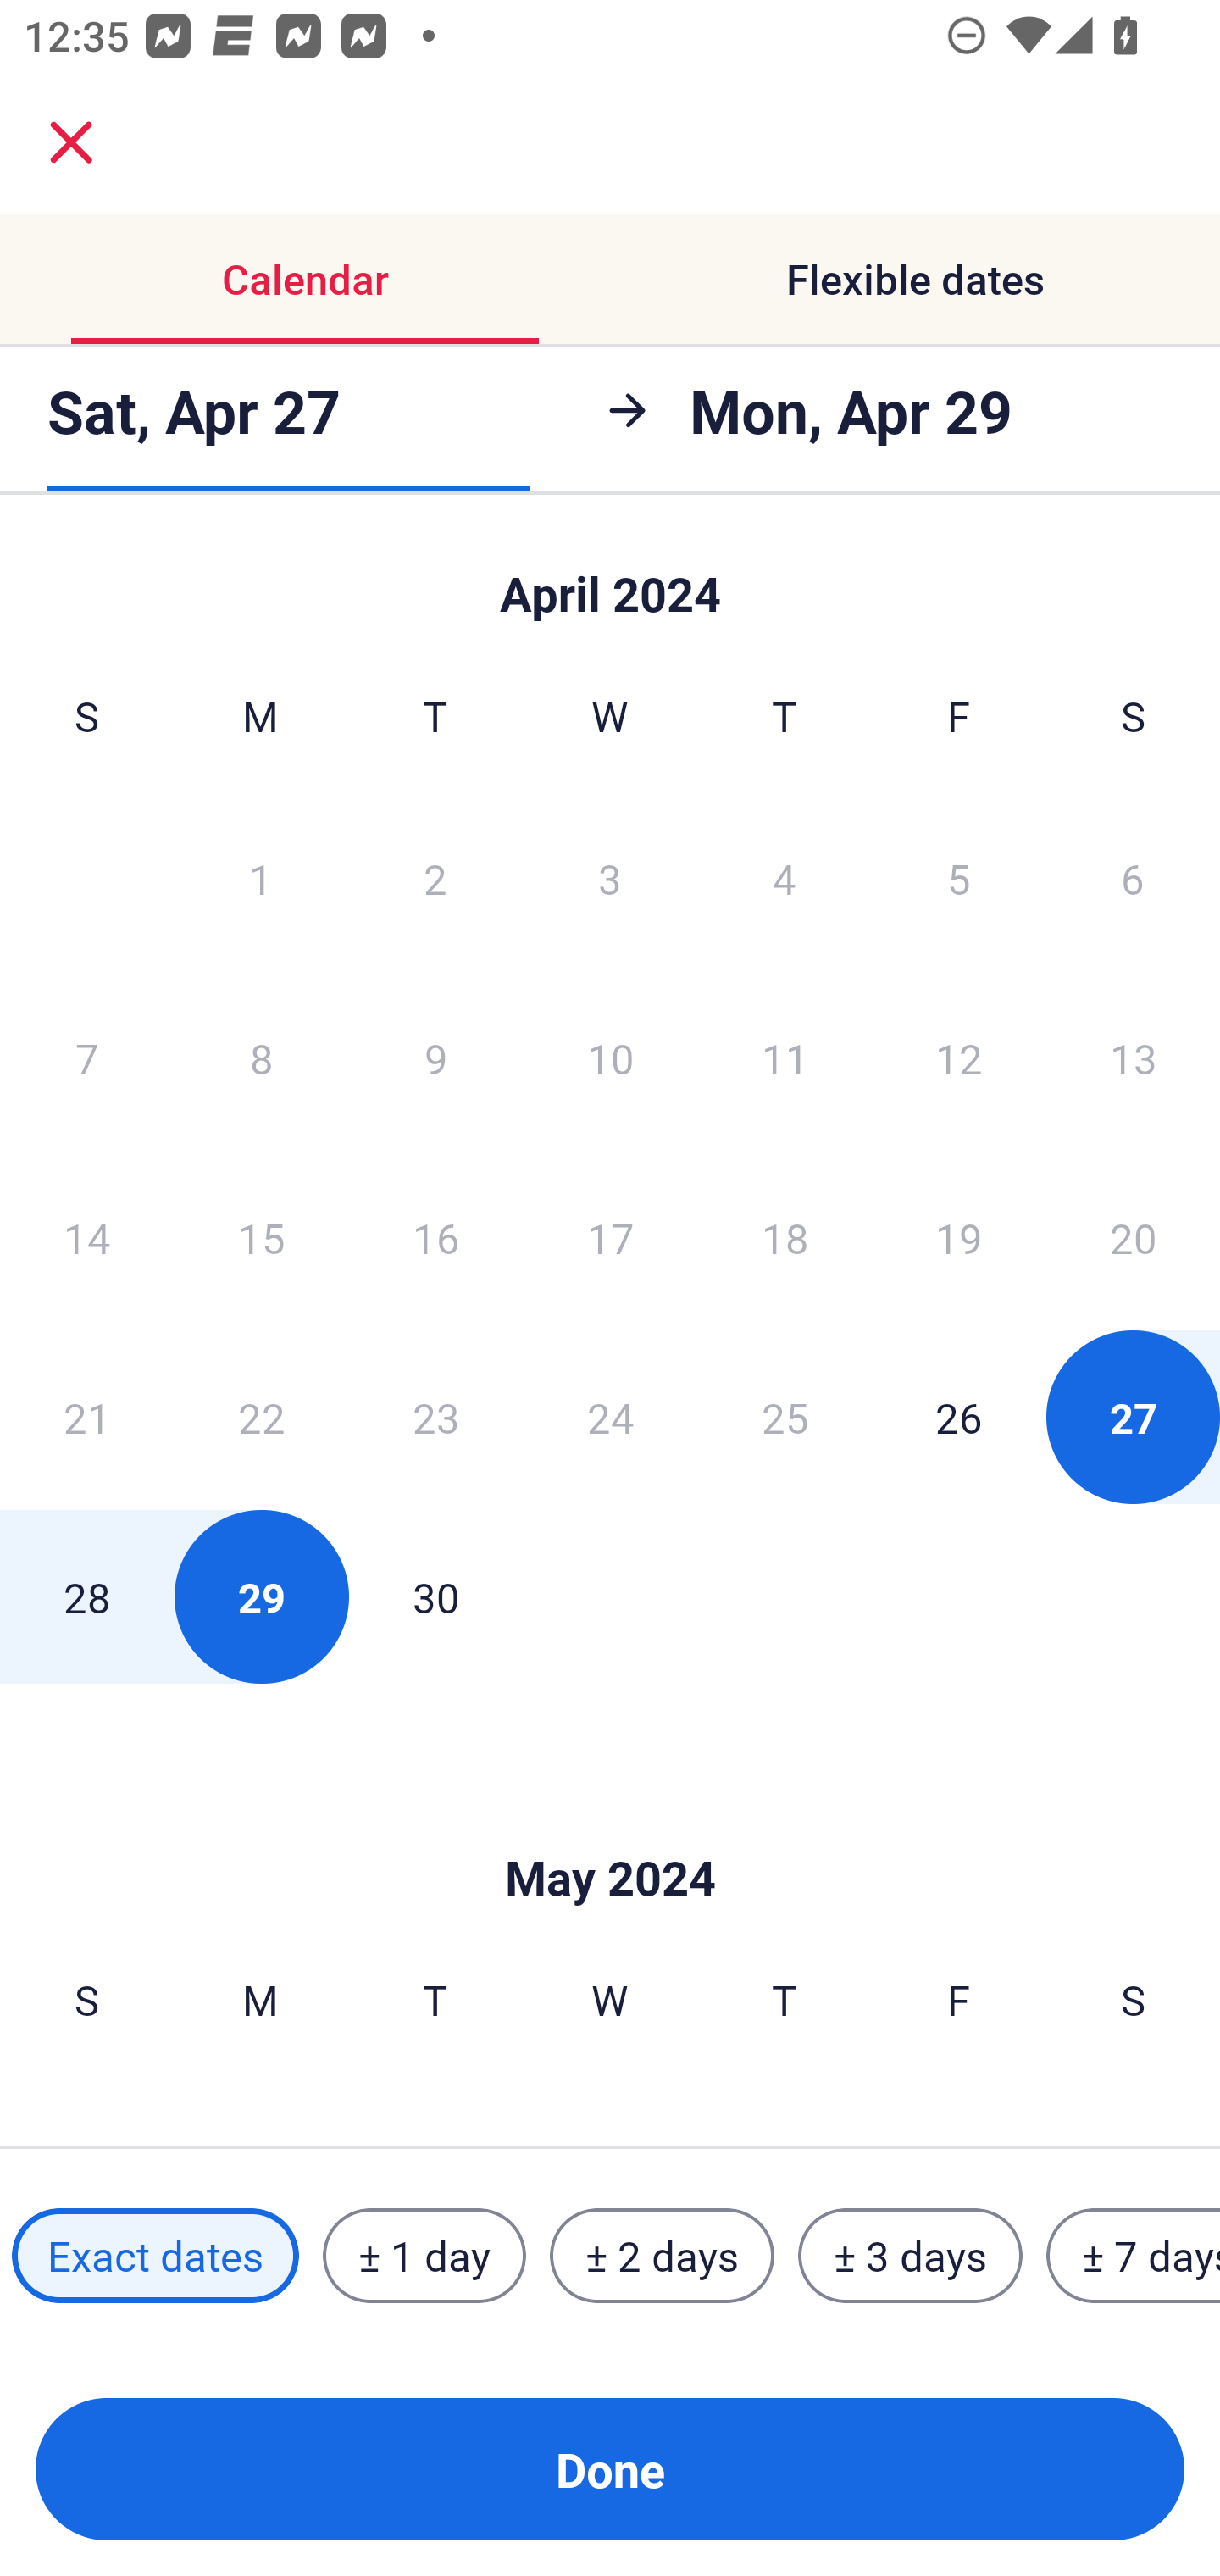 This screenshot has width=1220, height=2576. I want to click on 25 Thursday, April 25, 2024, so click(785, 1417).